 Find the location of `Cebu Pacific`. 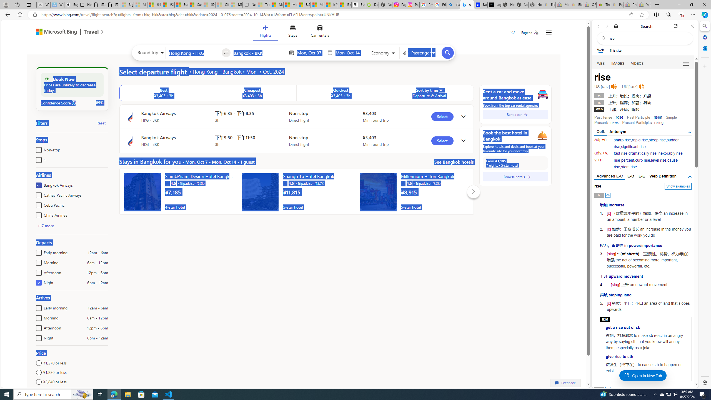

Cebu Pacific is located at coordinates (38, 204).